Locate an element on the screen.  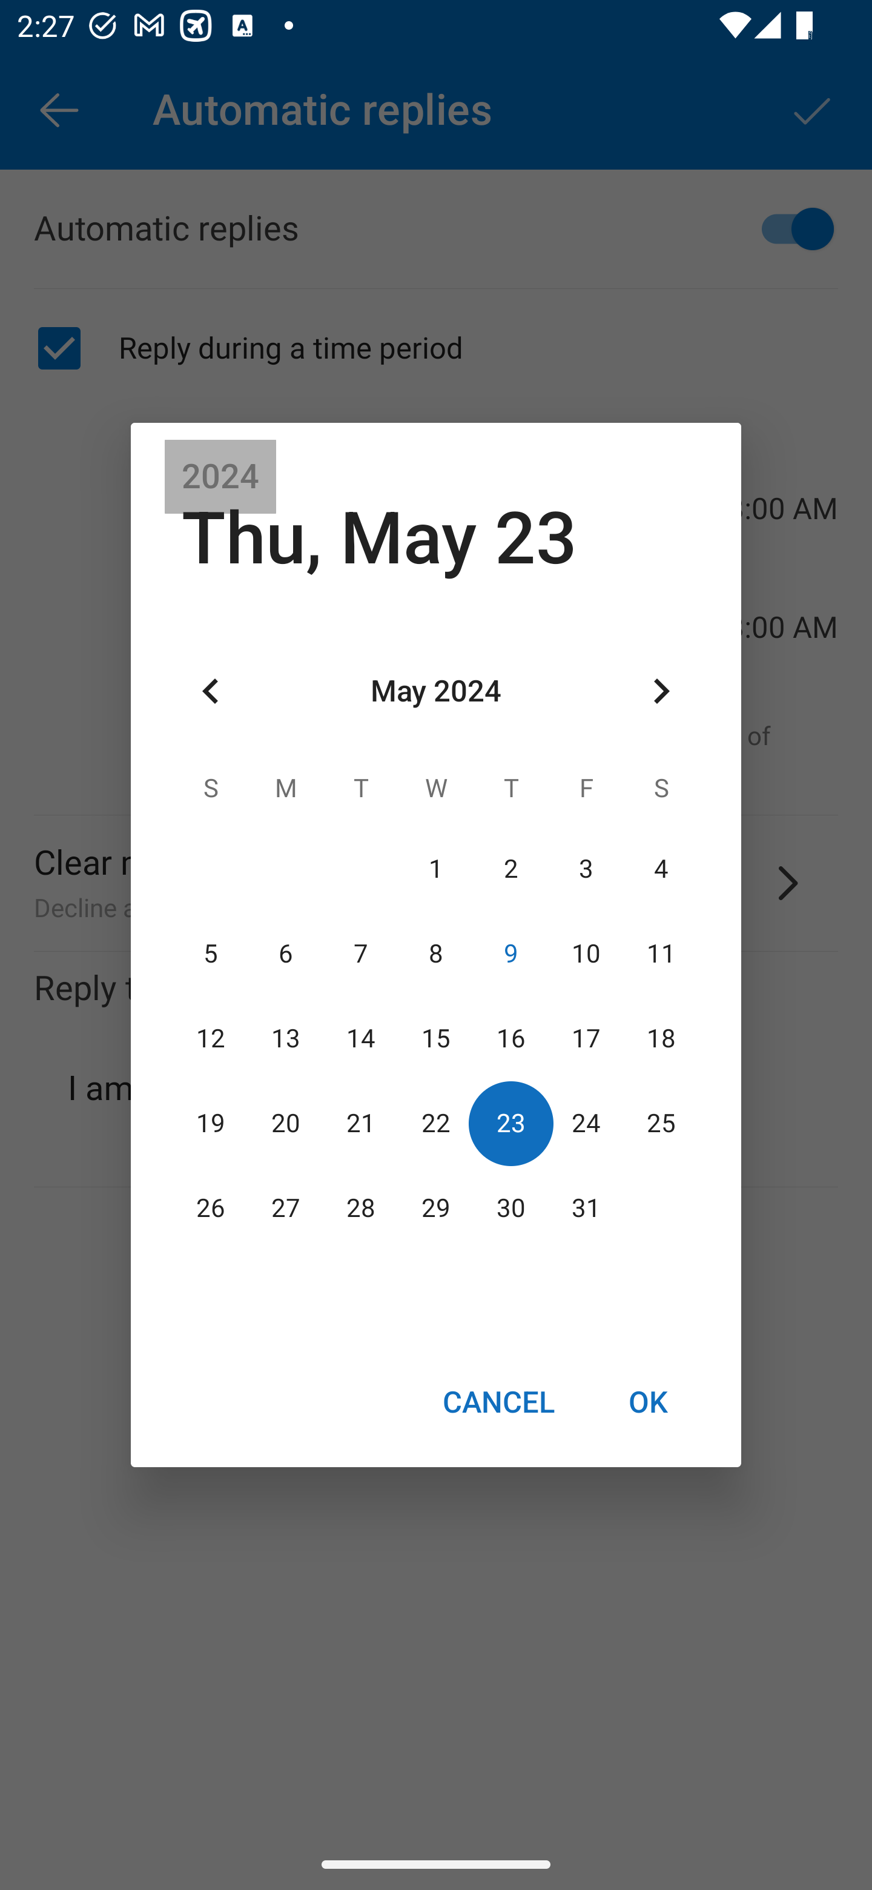
2 02 May 2024 is located at coordinates (510, 869).